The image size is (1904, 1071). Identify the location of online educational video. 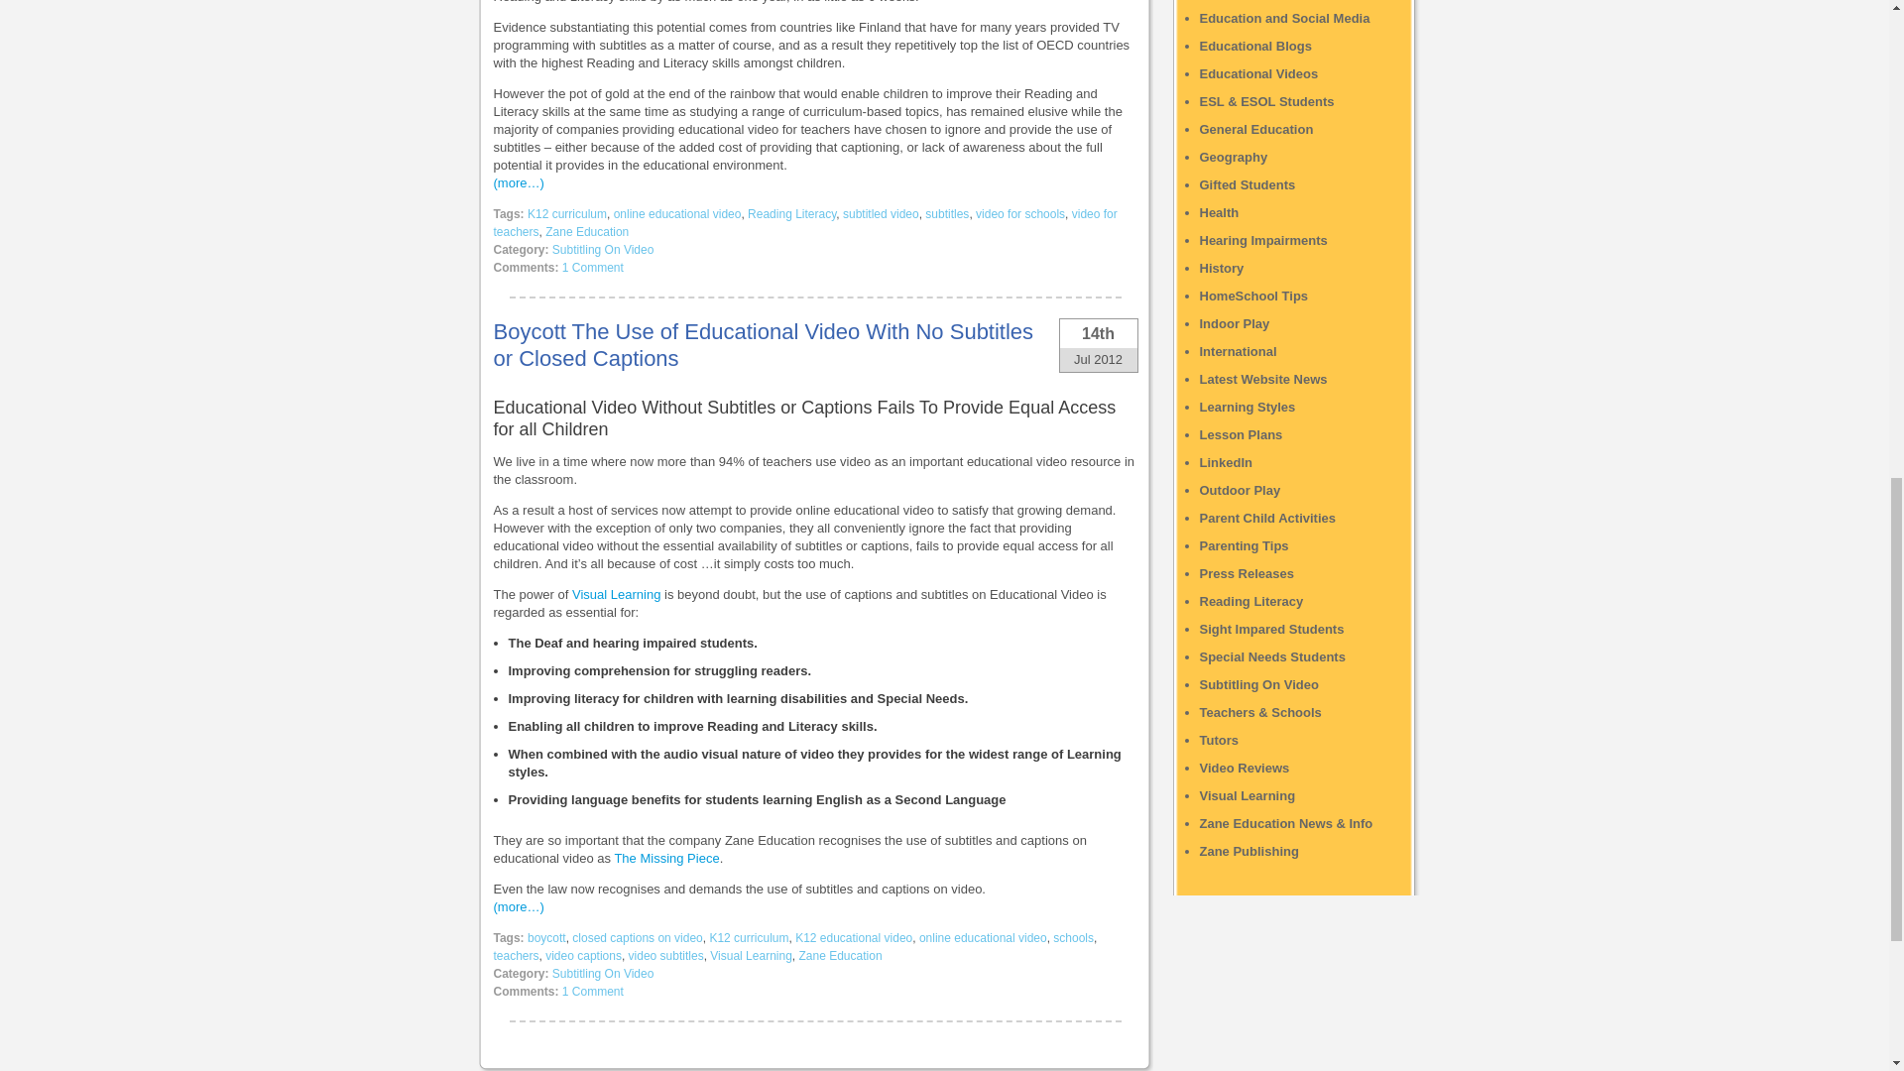
(677, 214).